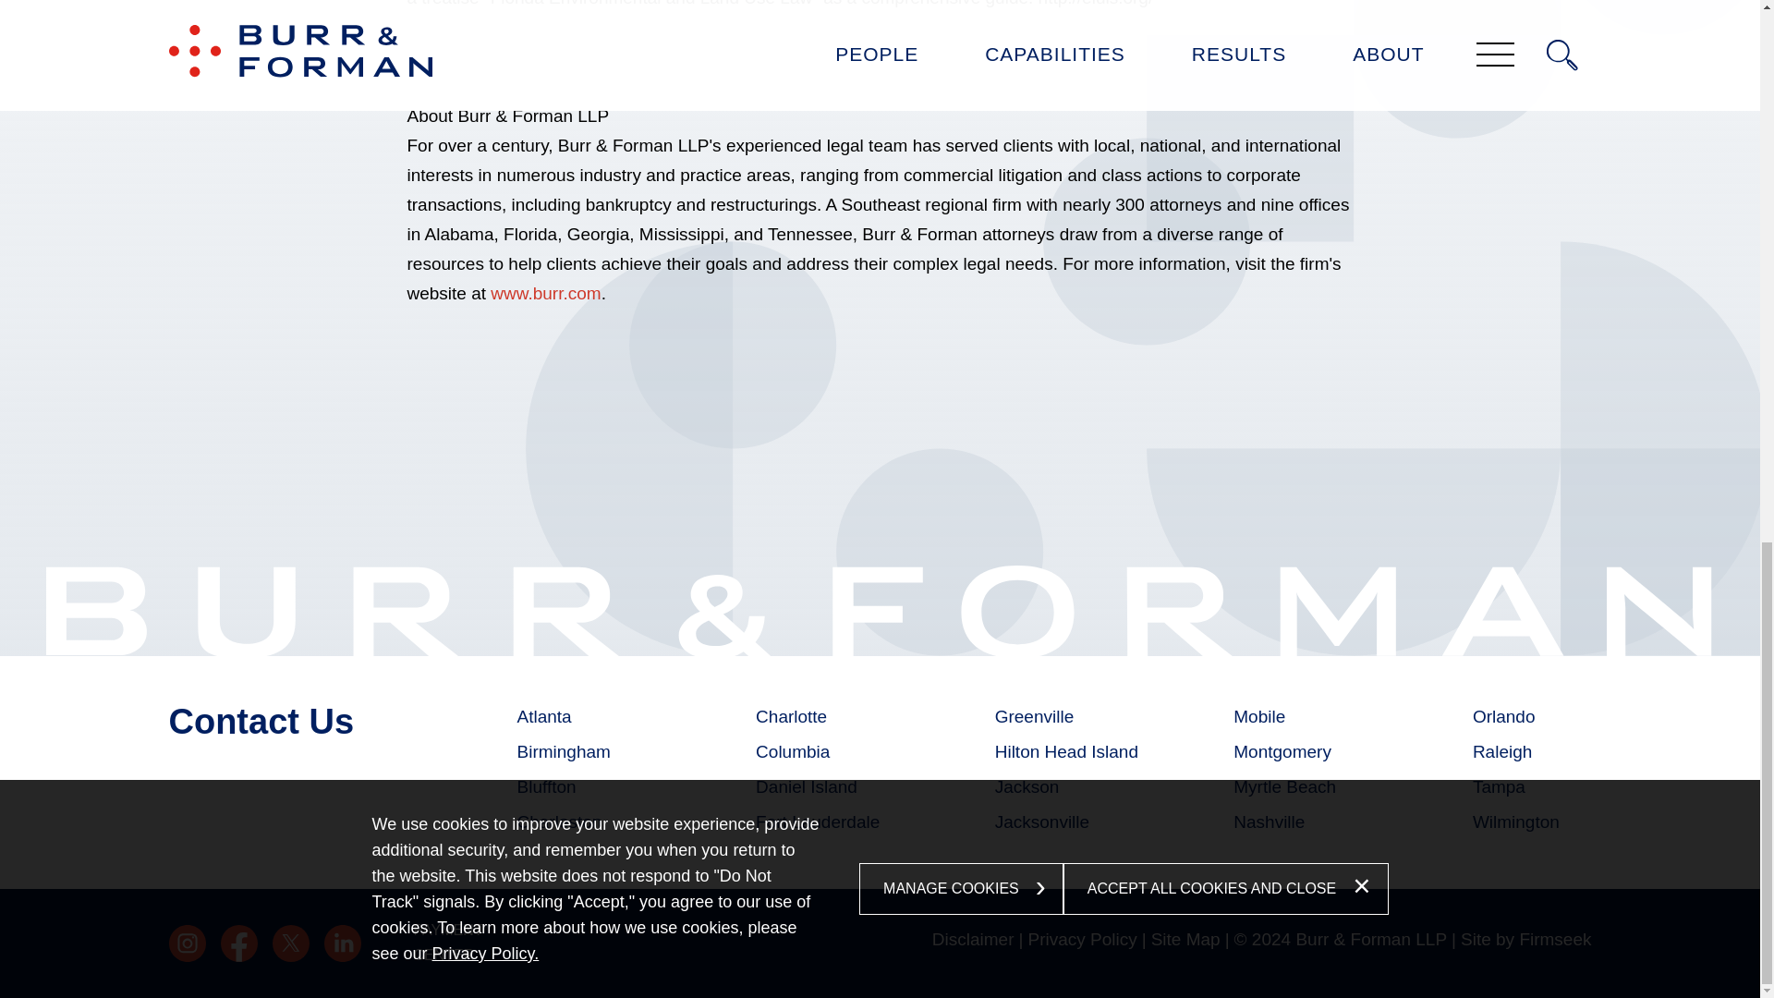 This screenshot has height=998, width=1774. I want to click on Twitter, so click(290, 943).